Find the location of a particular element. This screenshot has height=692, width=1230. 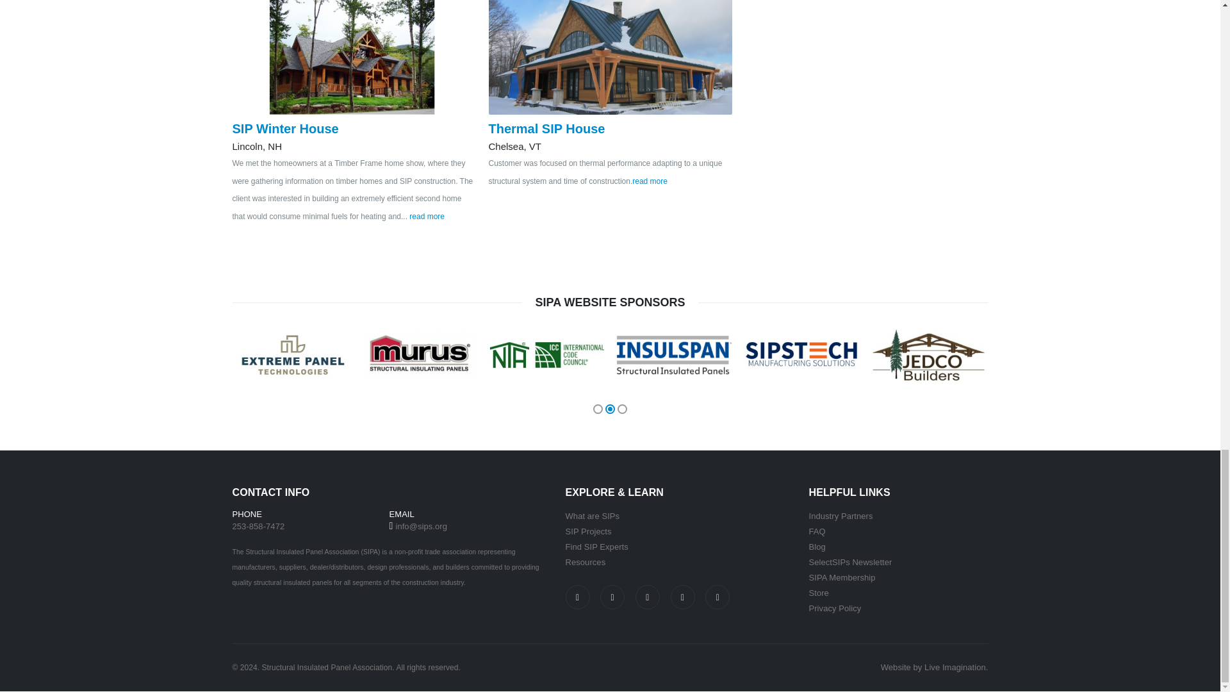

Twitter is located at coordinates (647, 597).